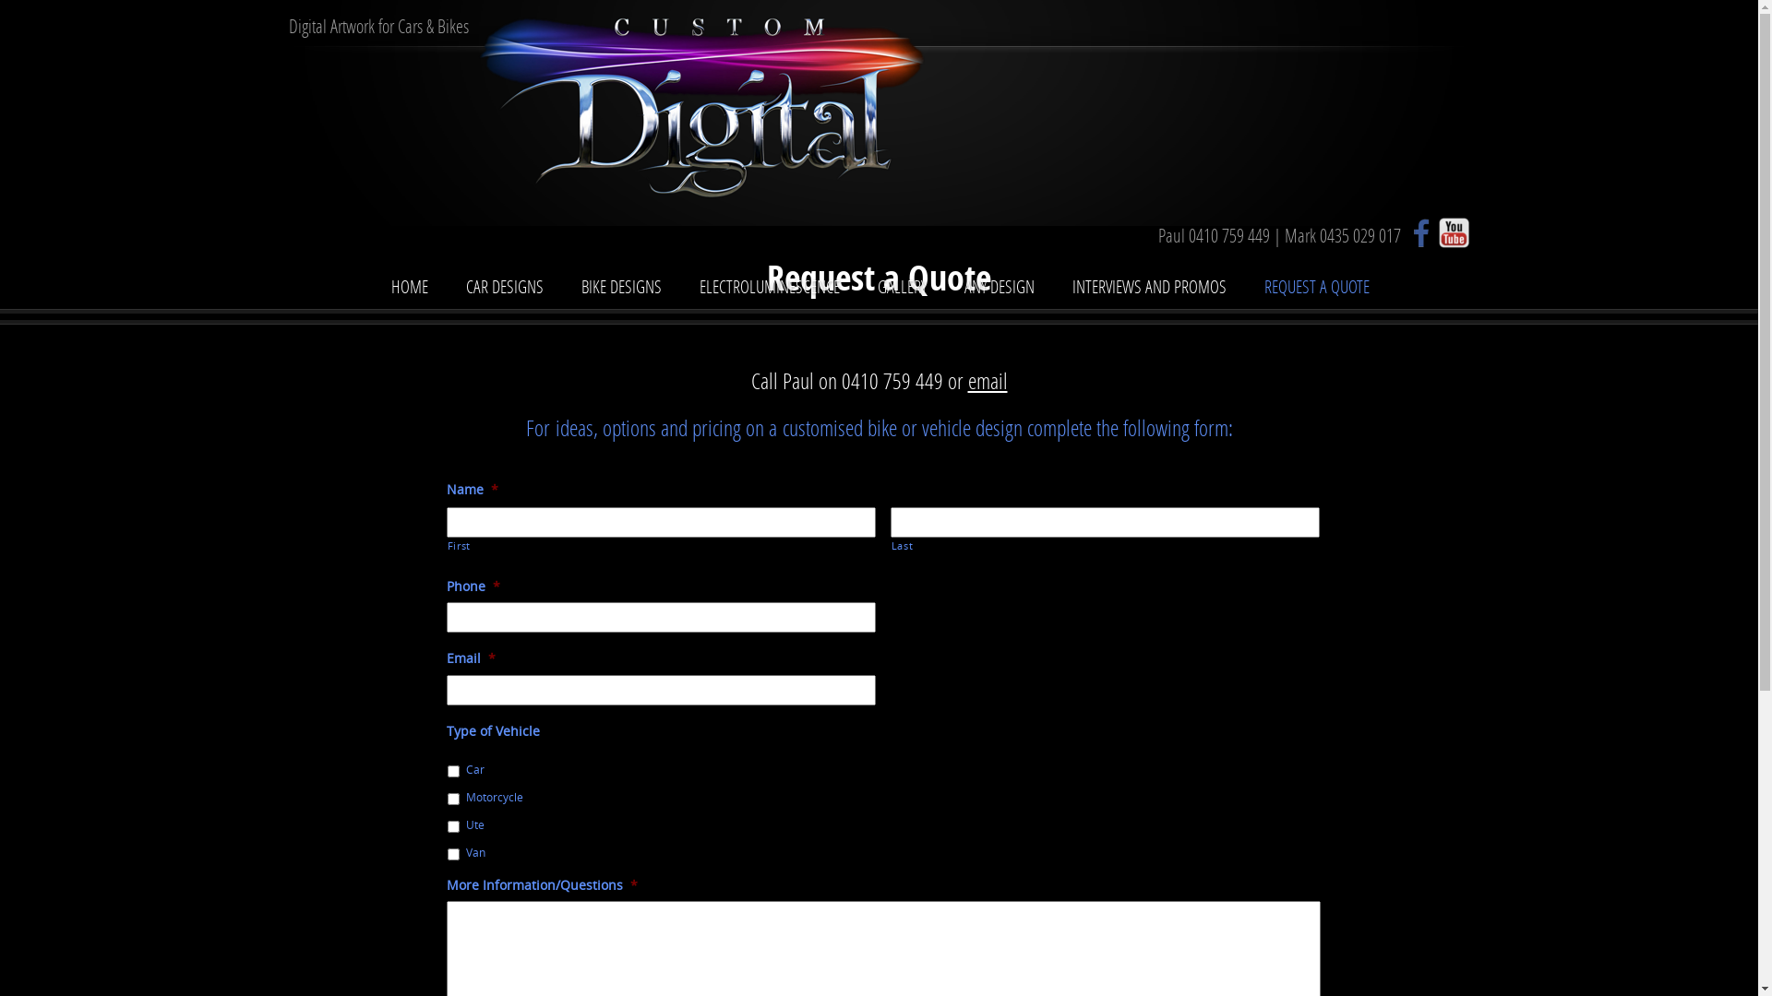  I want to click on Youtube, so click(1455, 232).